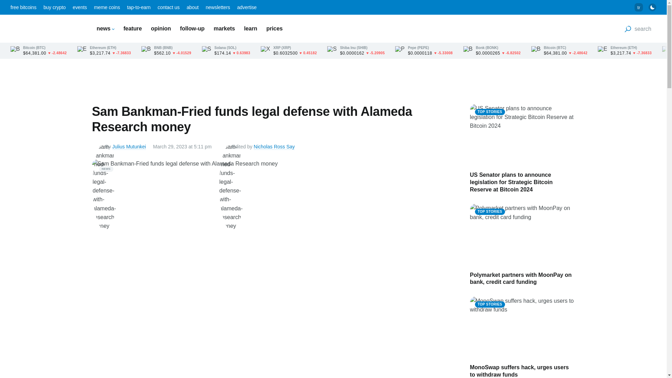  What do you see at coordinates (106, 7) in the screenshot?
I see `meme coins` at bounding box center [106, 7].